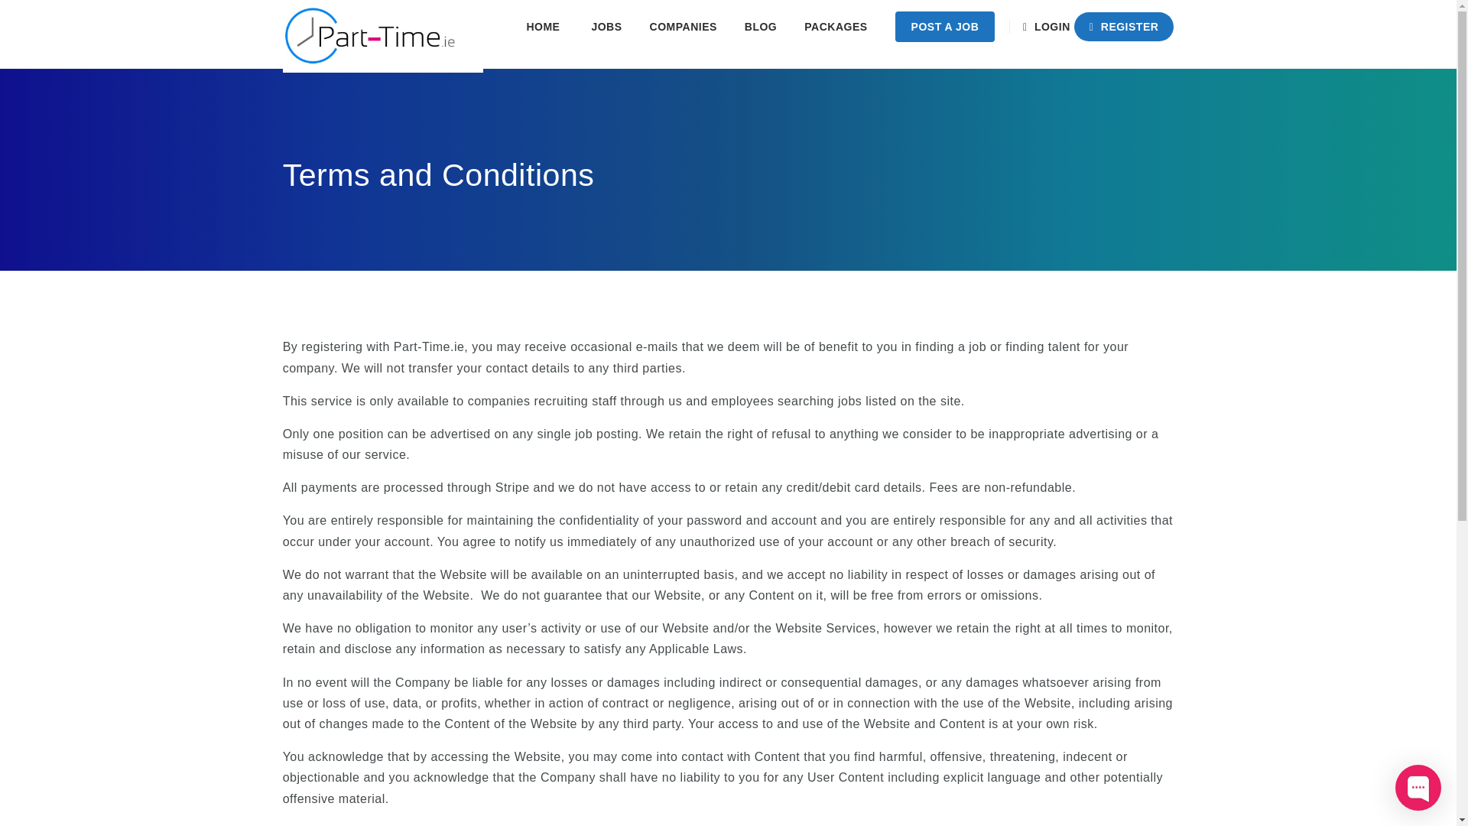 The height and width of the screenshot is (826, 1468). Describe the element at coordinates (1124, 27) in the screenshot. I see ` REGISTER` at that location.